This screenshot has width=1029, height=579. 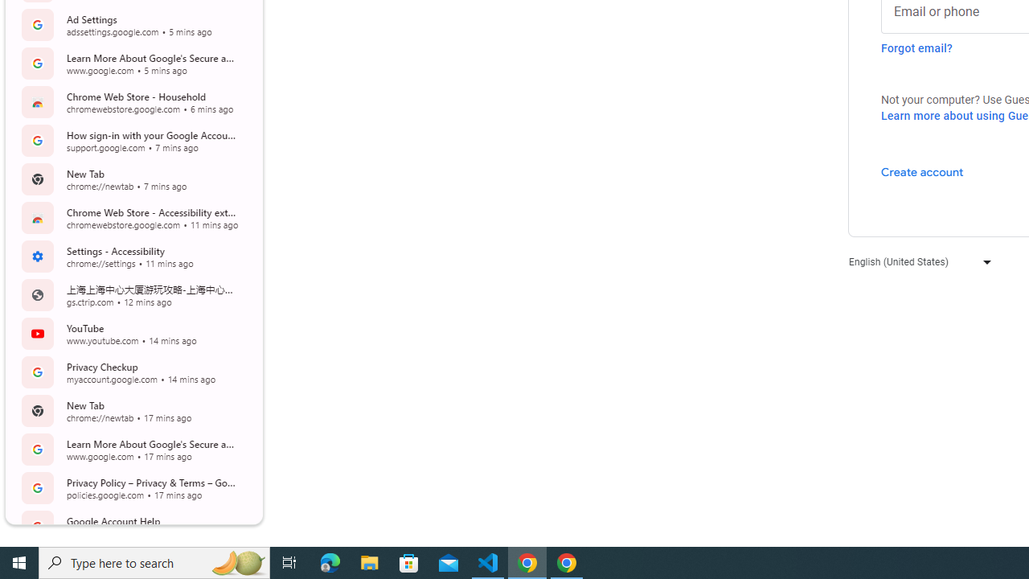 I want to click on Visual Studio Code - 1 running window, so click(x=488, y=563).